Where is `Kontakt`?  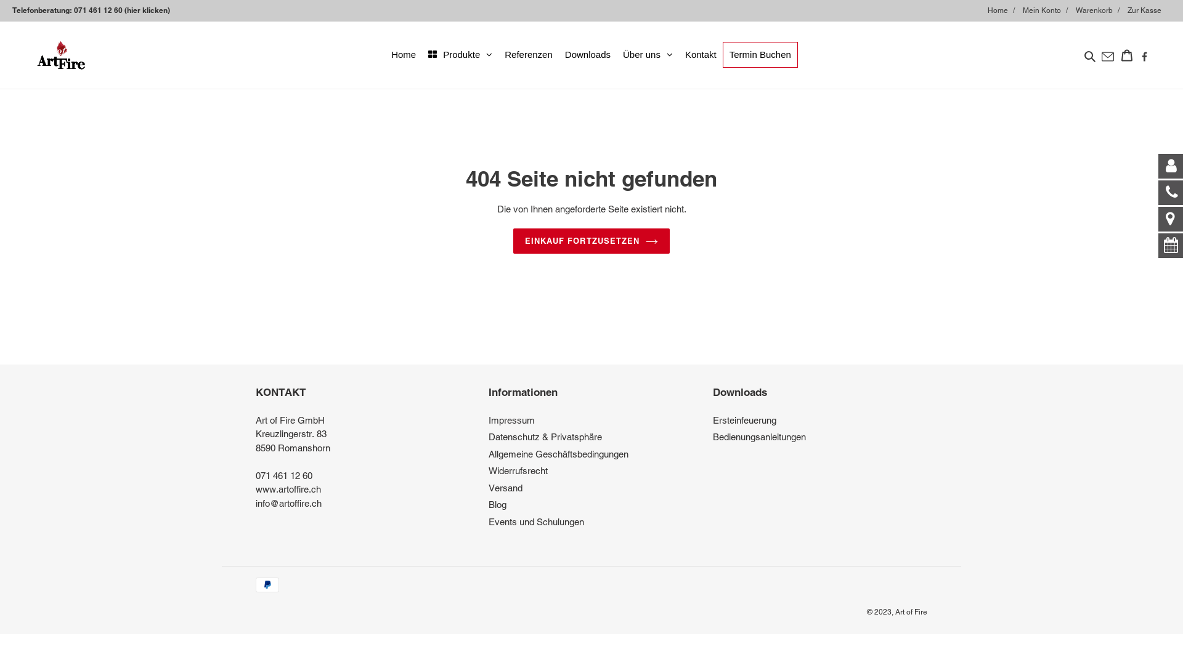 Kontakt is located at coordinates (701, 55).